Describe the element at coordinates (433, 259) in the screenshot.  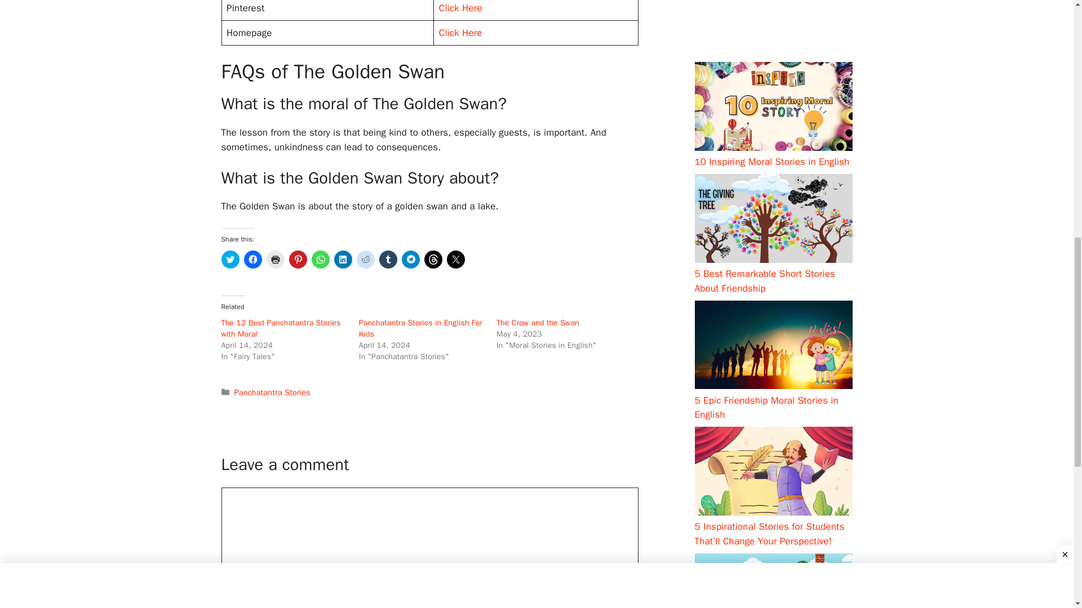
I see `Click to share on Threads` at that location.